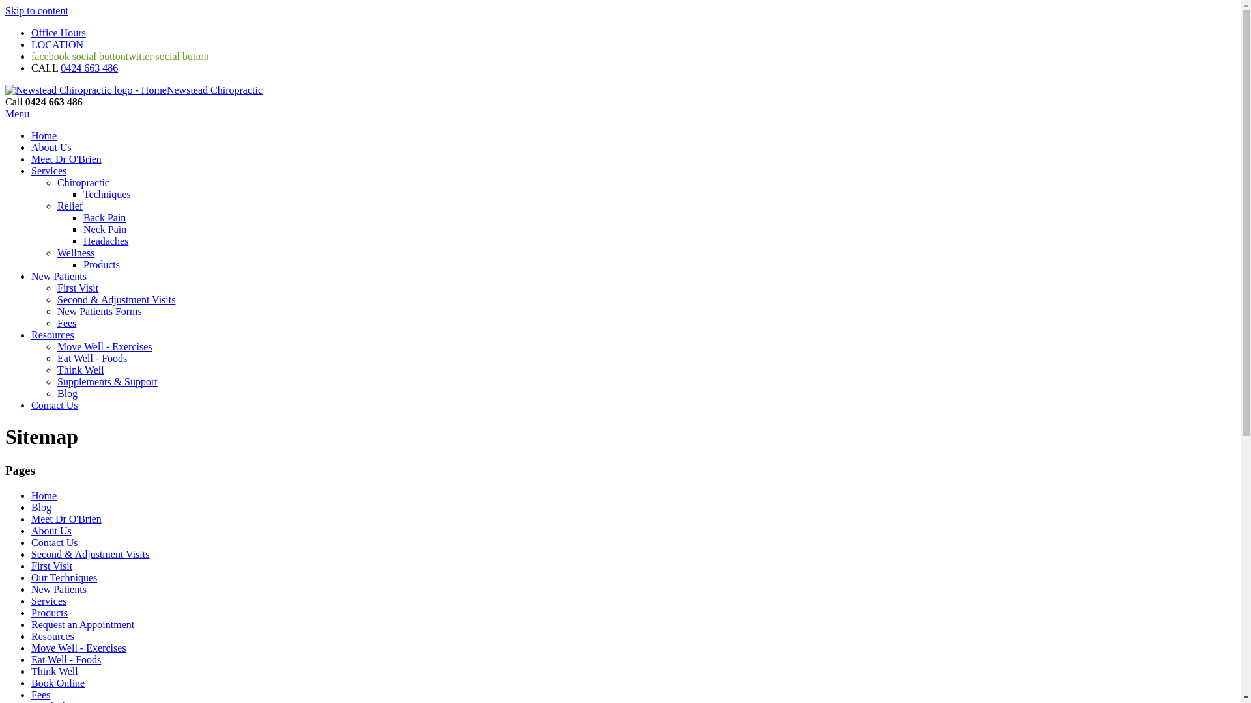 This screenshot has height=703, width=1251. What do you see at coordinates (66, 323) in the screenshot?
I see `Fees` at bounding box center [66, 323].